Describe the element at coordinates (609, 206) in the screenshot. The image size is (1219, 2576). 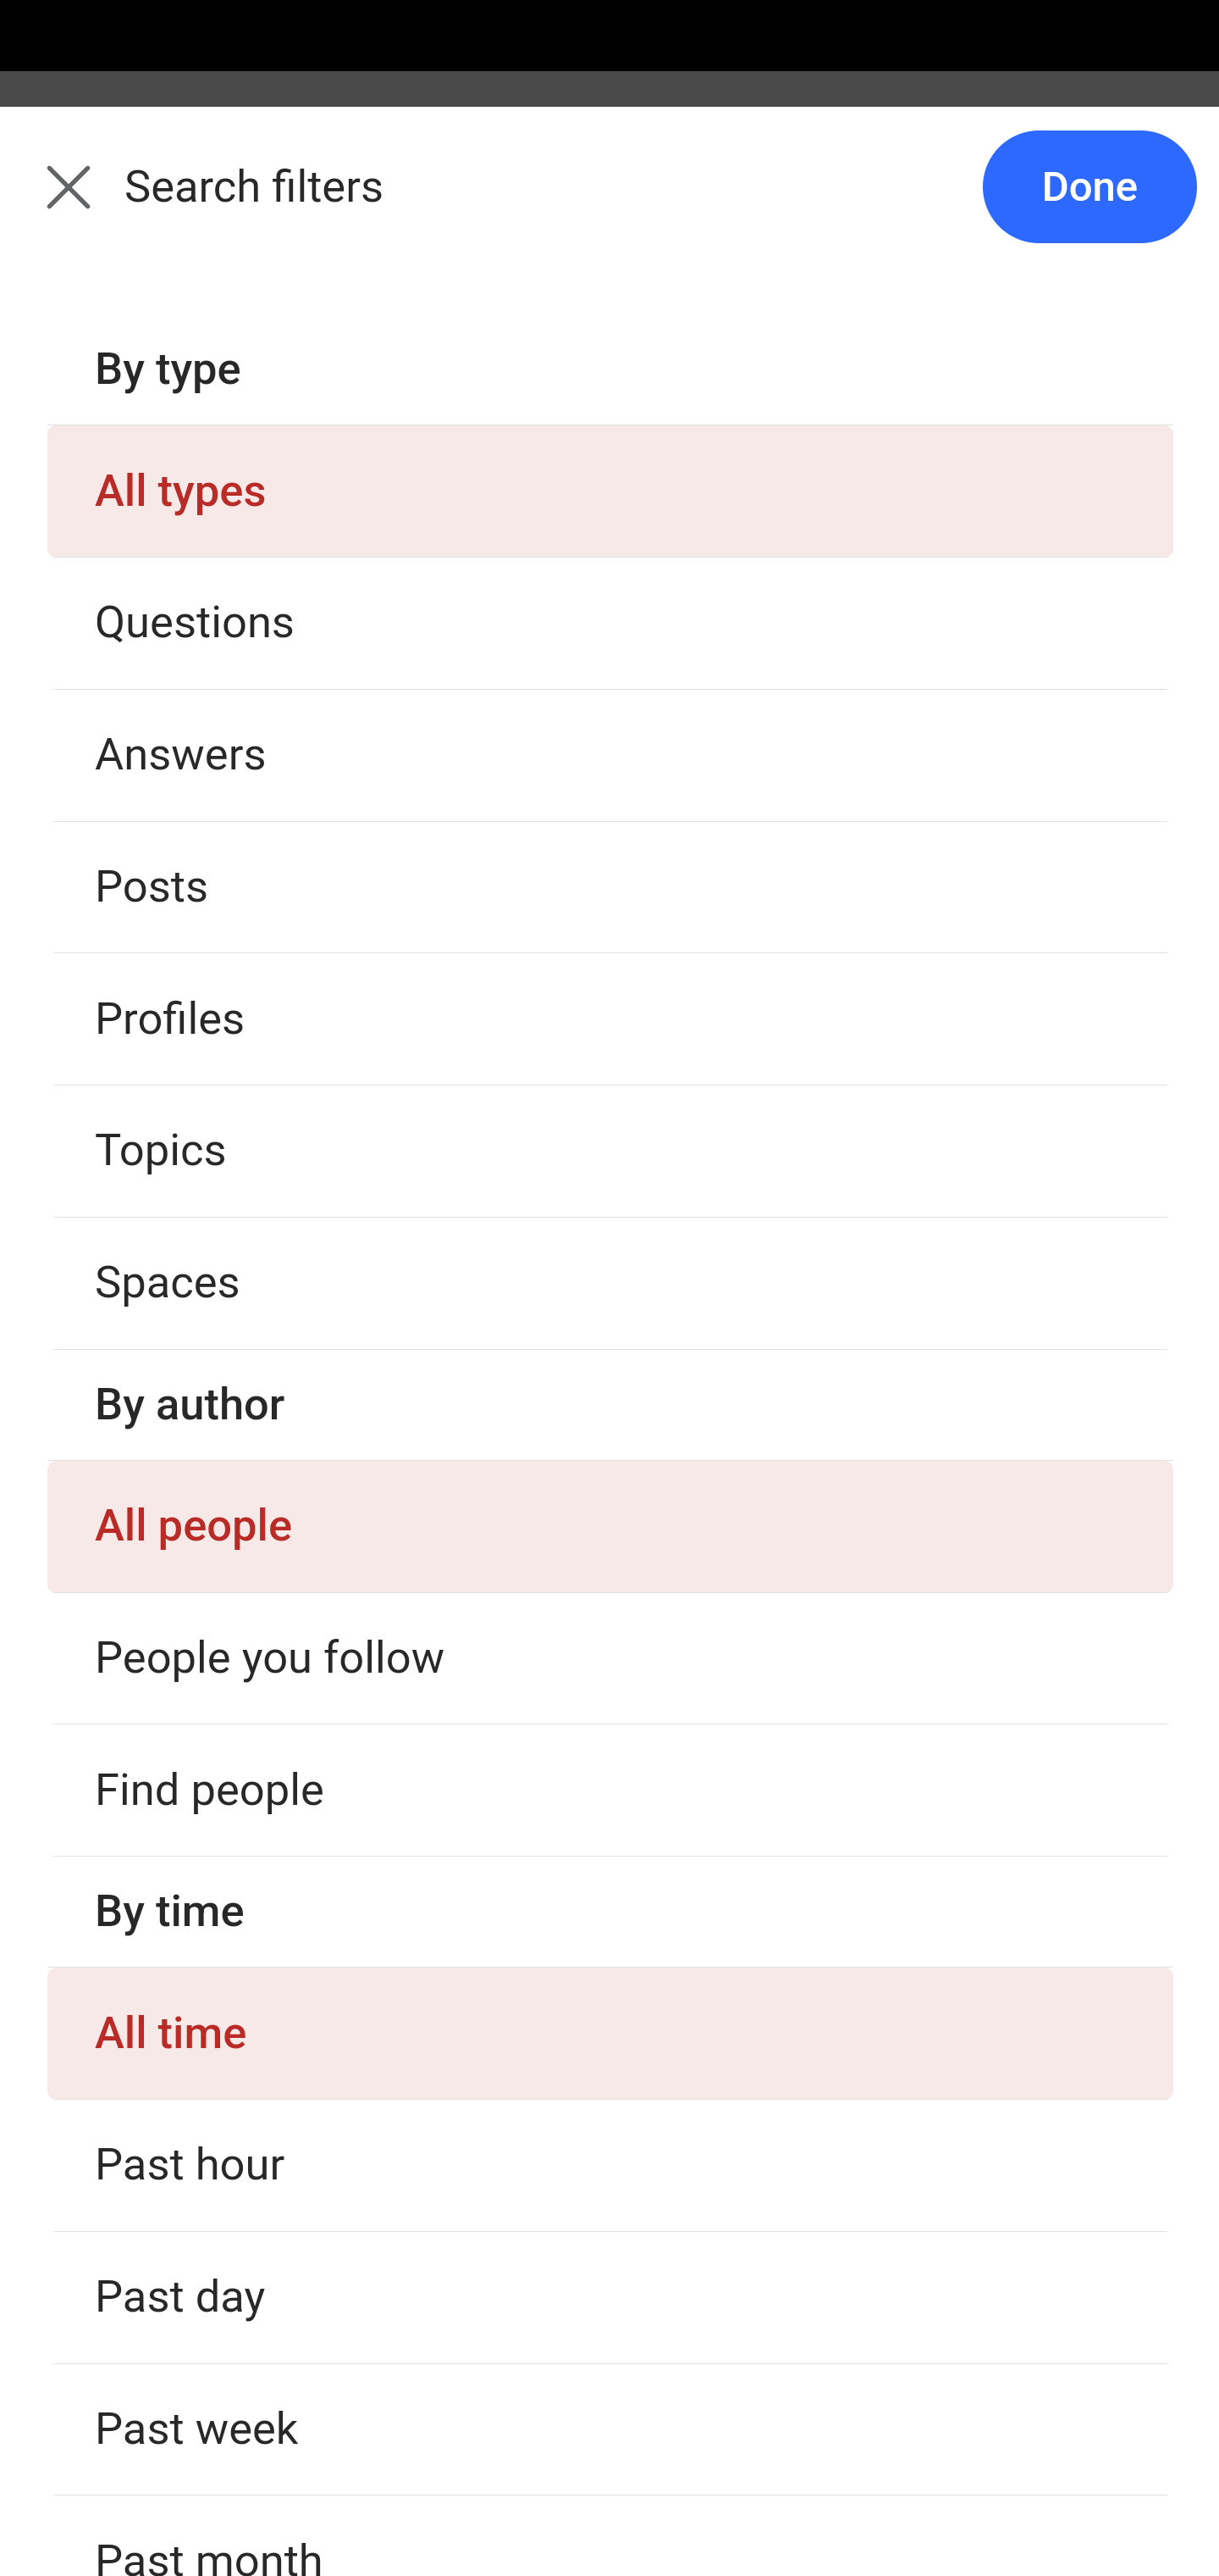
I see `Back Search` at that location.